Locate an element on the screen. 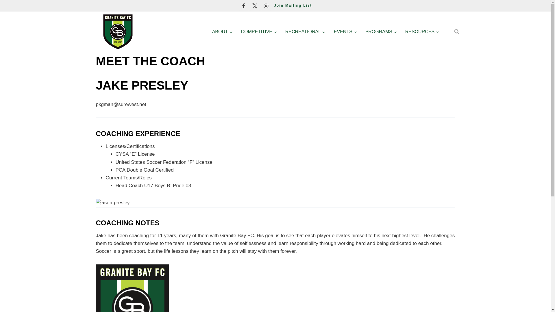 This screenshot has width=555, height=312. jason-presley is located at coordinates (275, 202).